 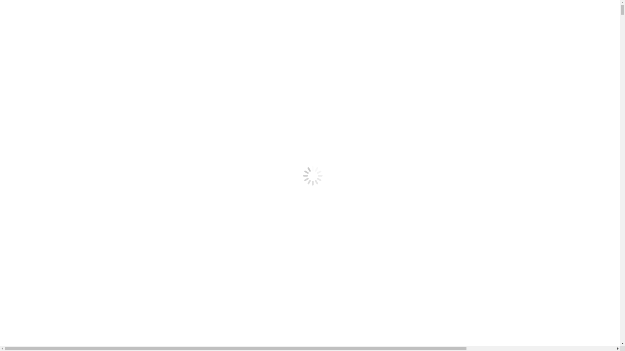 What do you see at coordinates (39, 100) in the screenshot?
I see `Grub Hub` at bounding box center [39, 100].